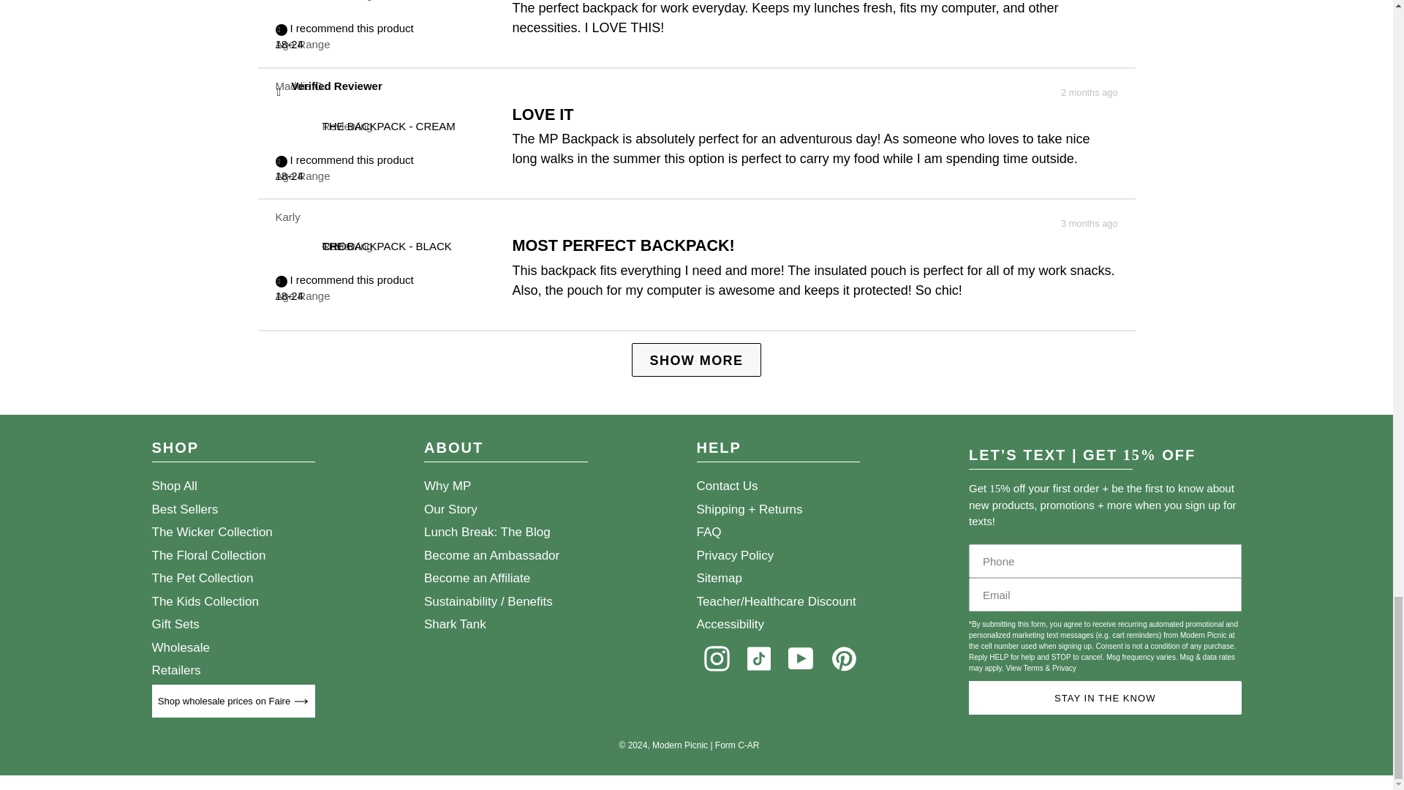 The width and height of the screenshot is (1404, 790). Describe the element at coordinates (716, 658) in the screenshot. I see `Modern Picnic on Instagram` at that location.